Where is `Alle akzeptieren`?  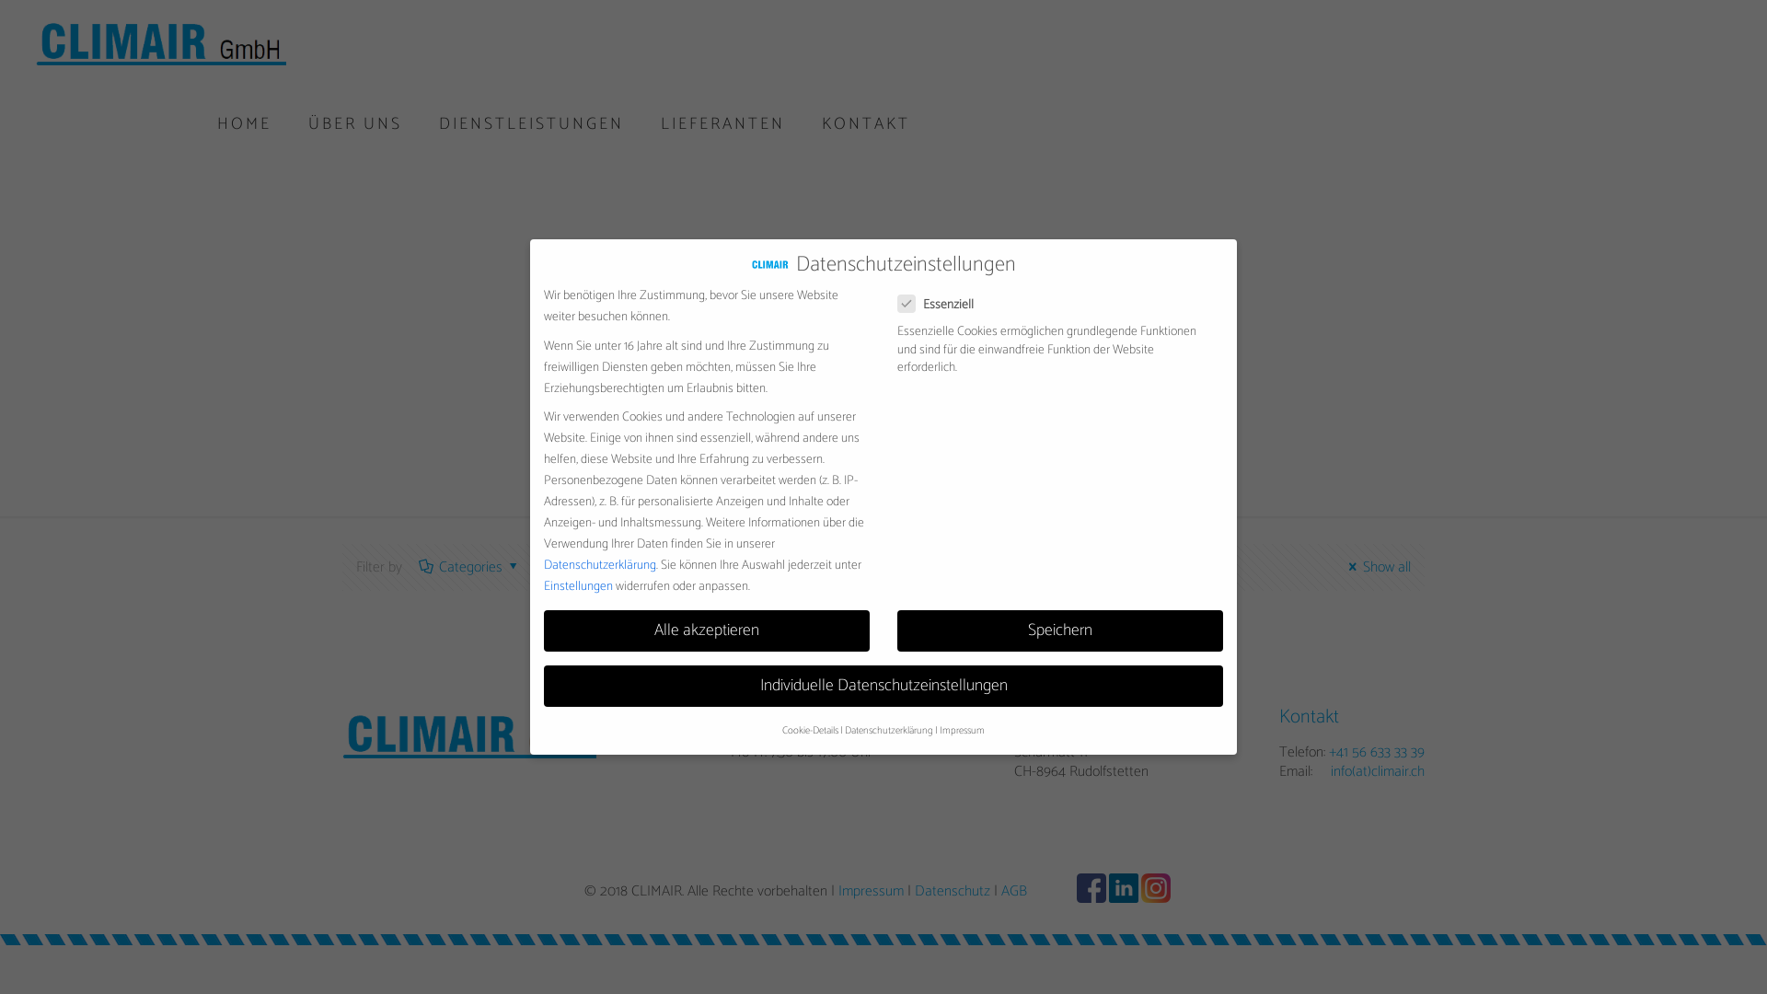
Alle akzeptieren is located at coordinates (707, 631).